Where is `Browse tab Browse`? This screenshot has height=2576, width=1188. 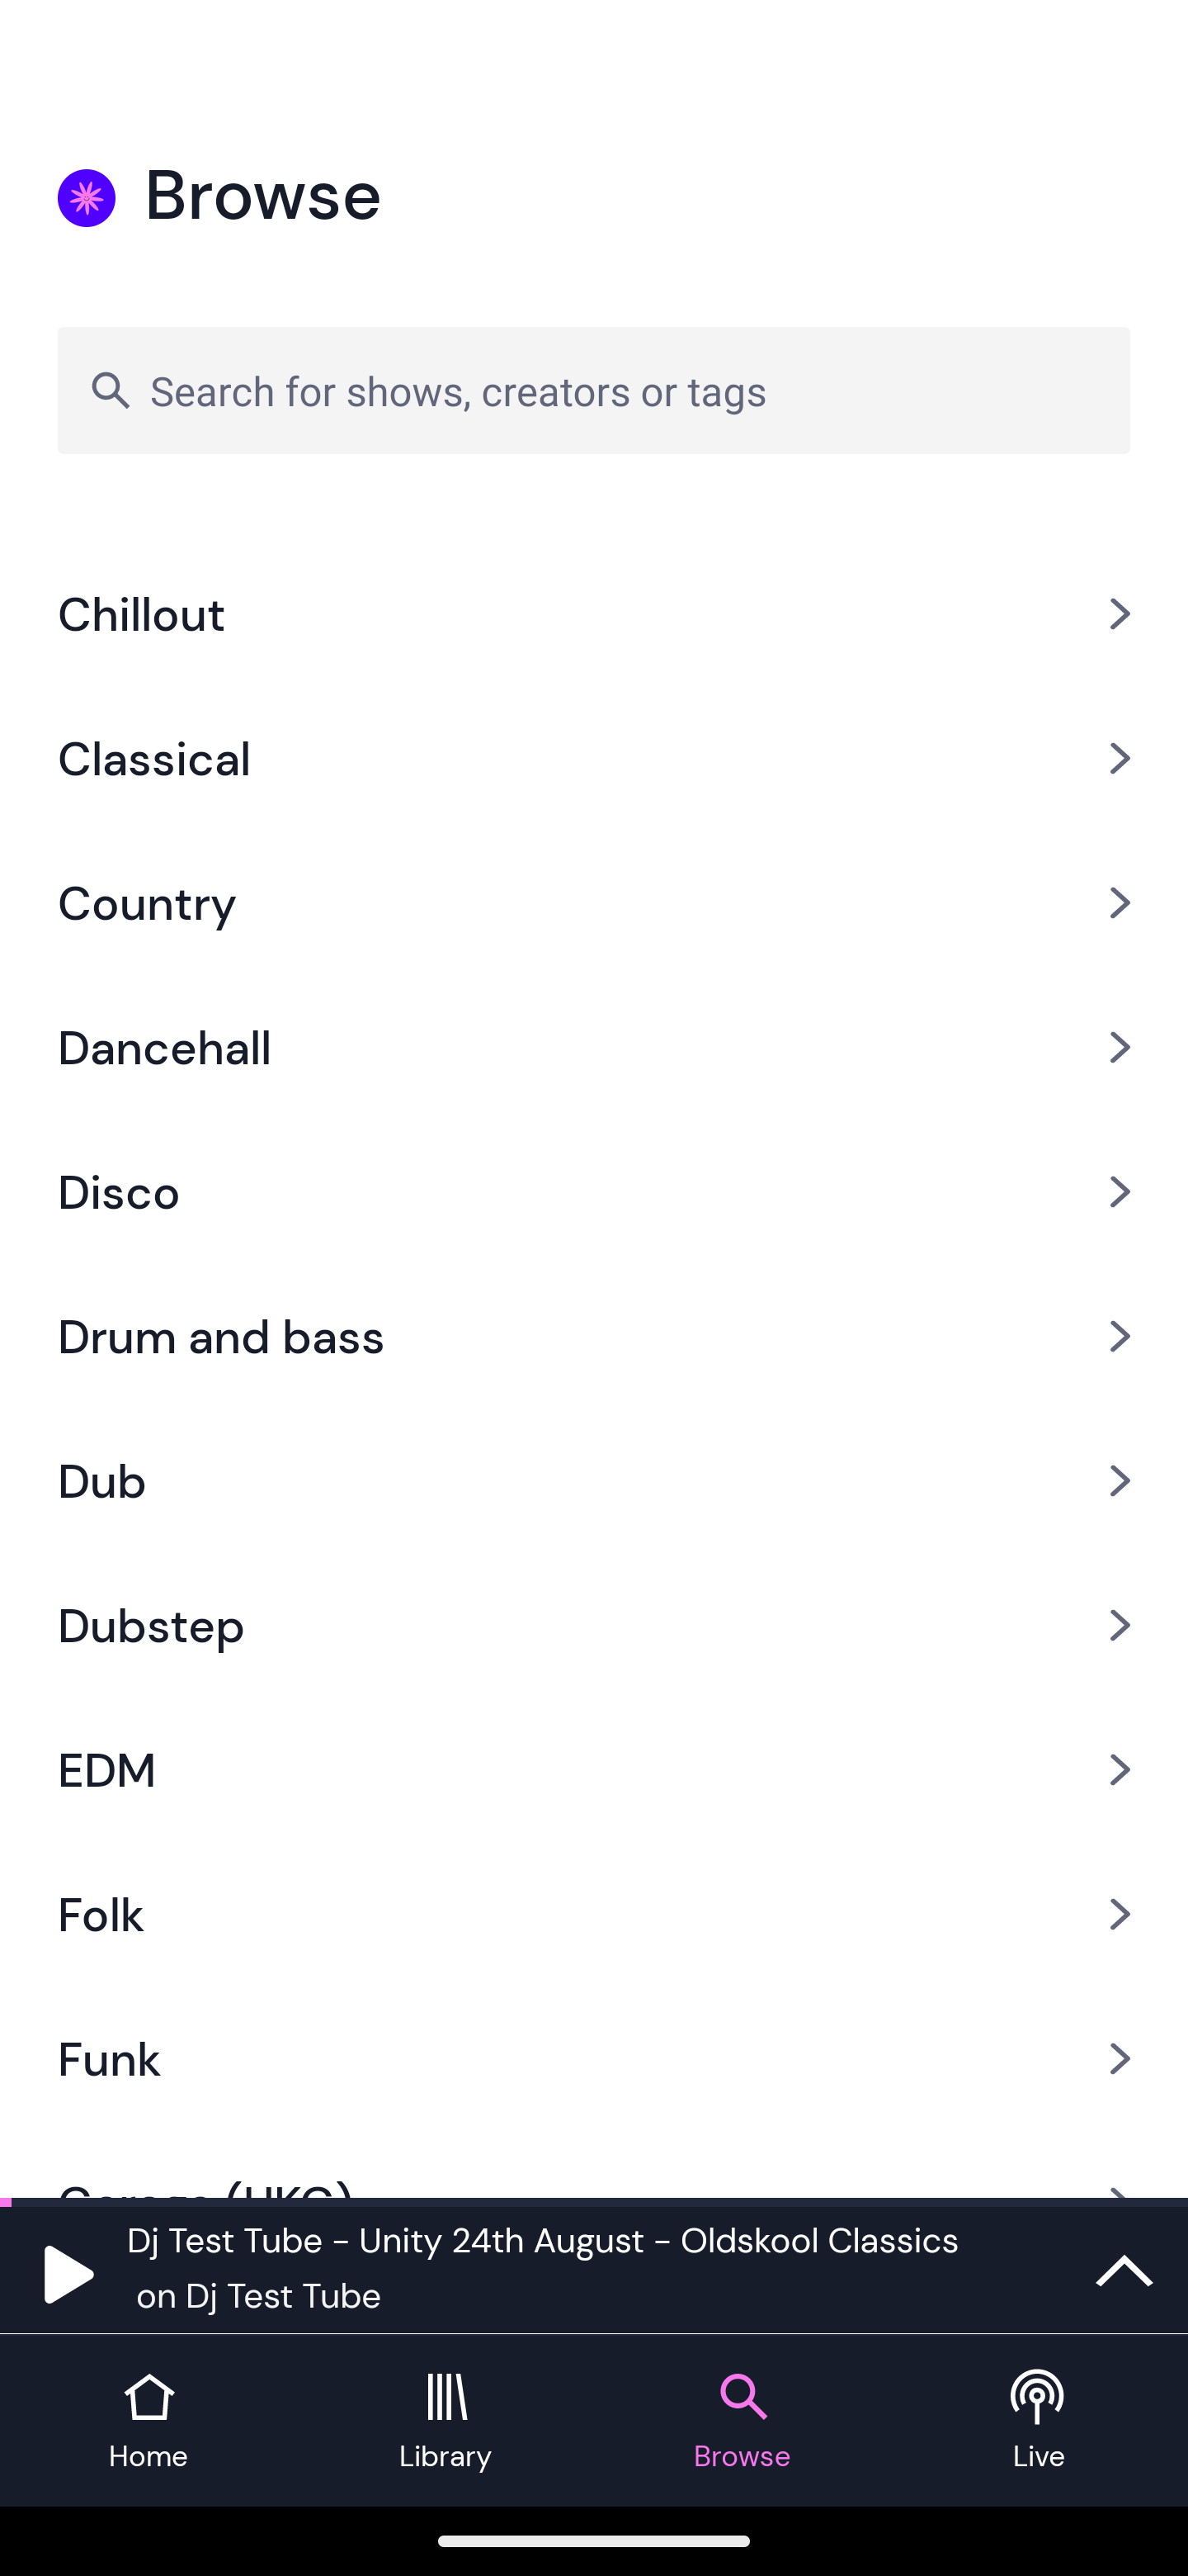 Browse tab Browse is located at coordinates (742, 2421).